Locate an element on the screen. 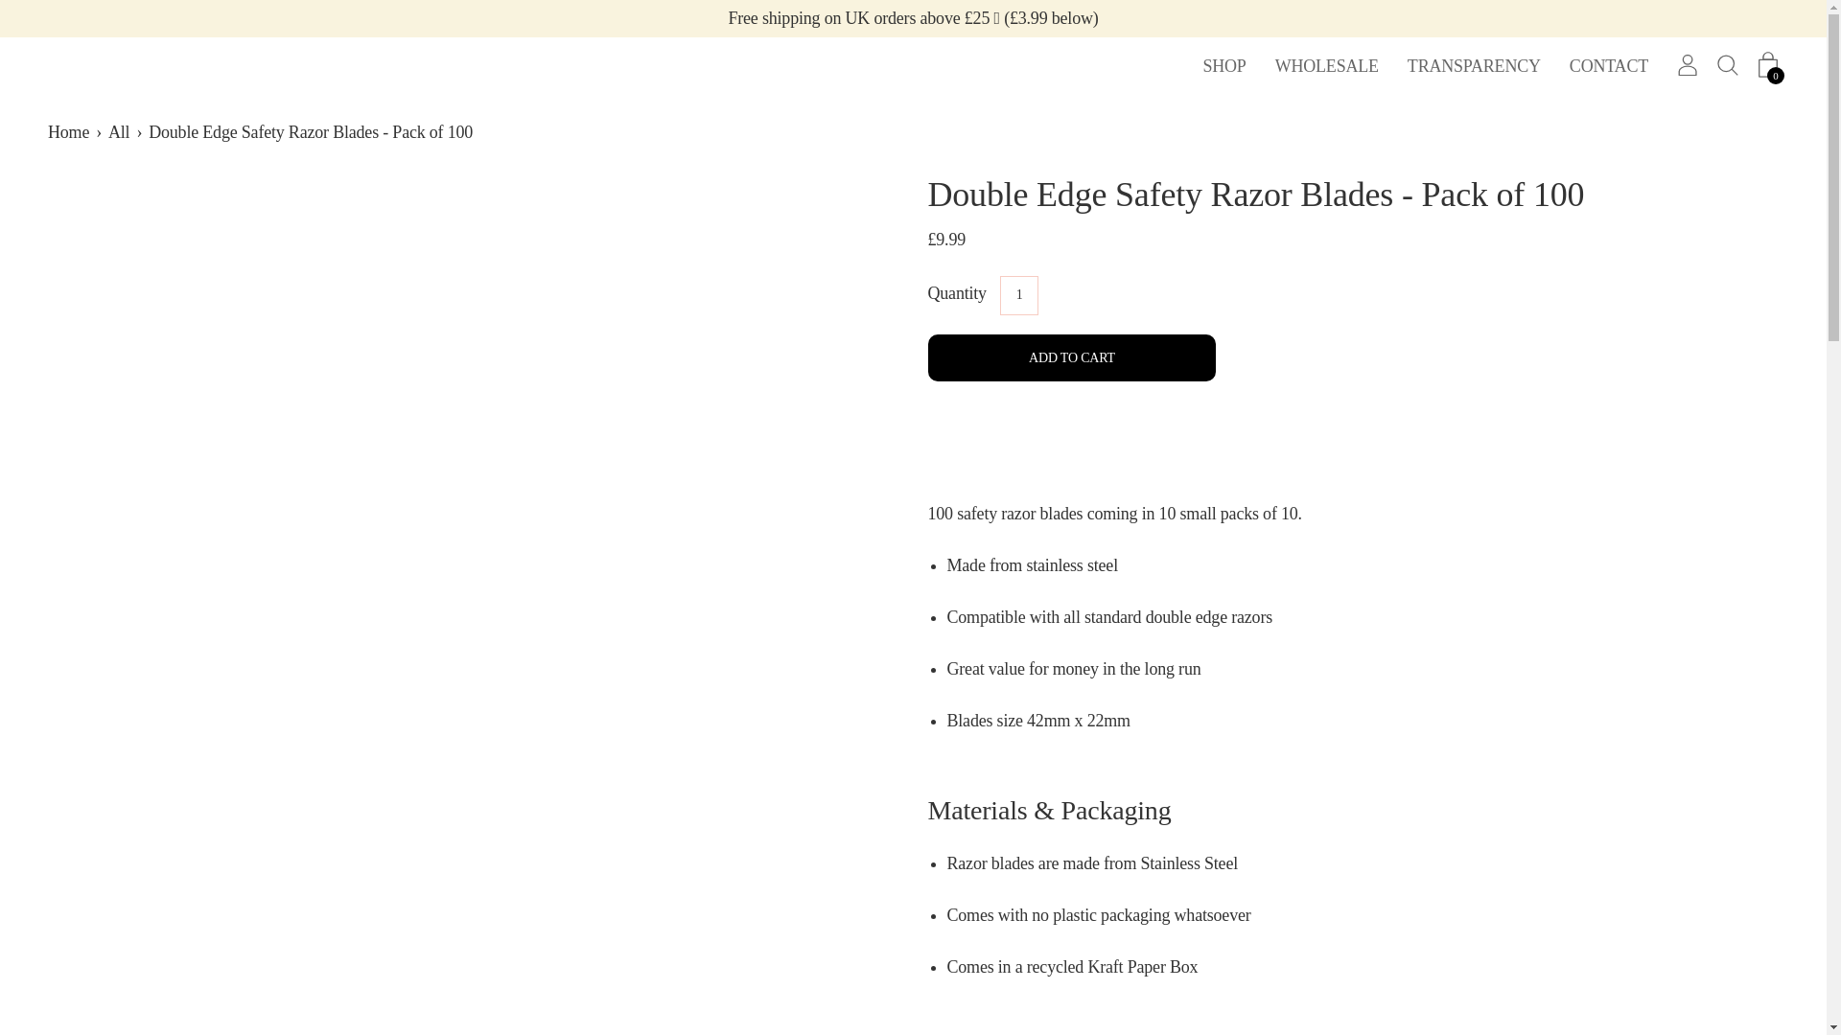 The image size is (1841, 1035). TRANSPARENCY is located at coordinates (1475, 65).